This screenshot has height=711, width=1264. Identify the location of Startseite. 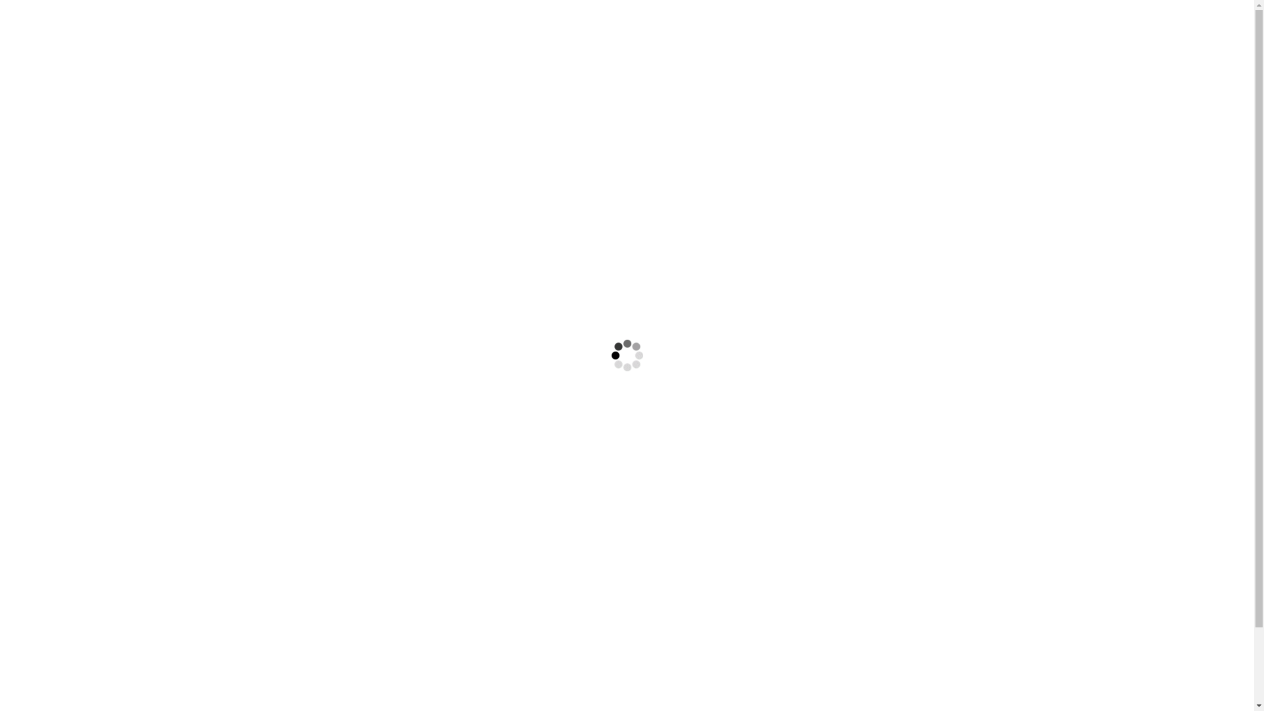
(519, 39).